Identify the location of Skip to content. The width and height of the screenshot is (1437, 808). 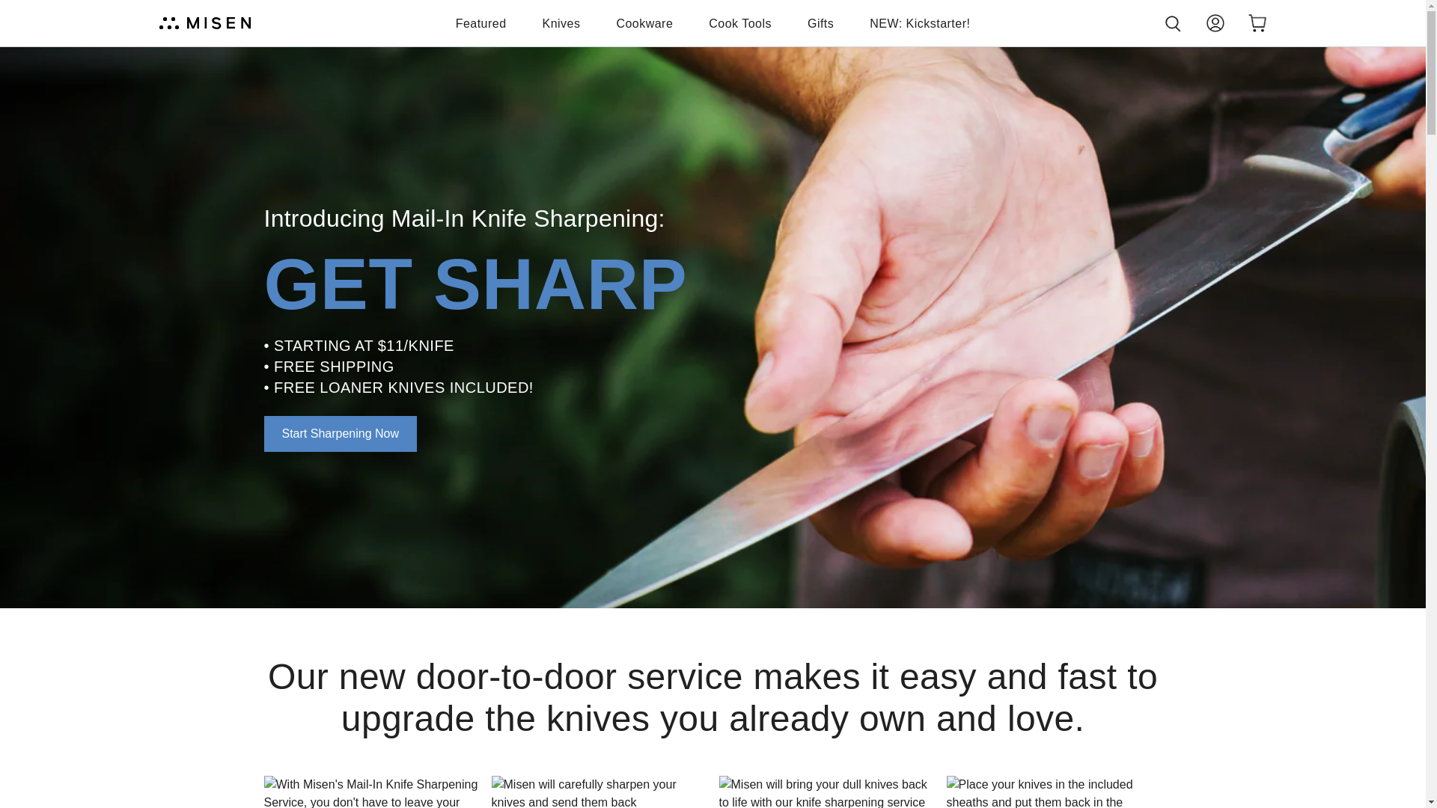
(17, 8).